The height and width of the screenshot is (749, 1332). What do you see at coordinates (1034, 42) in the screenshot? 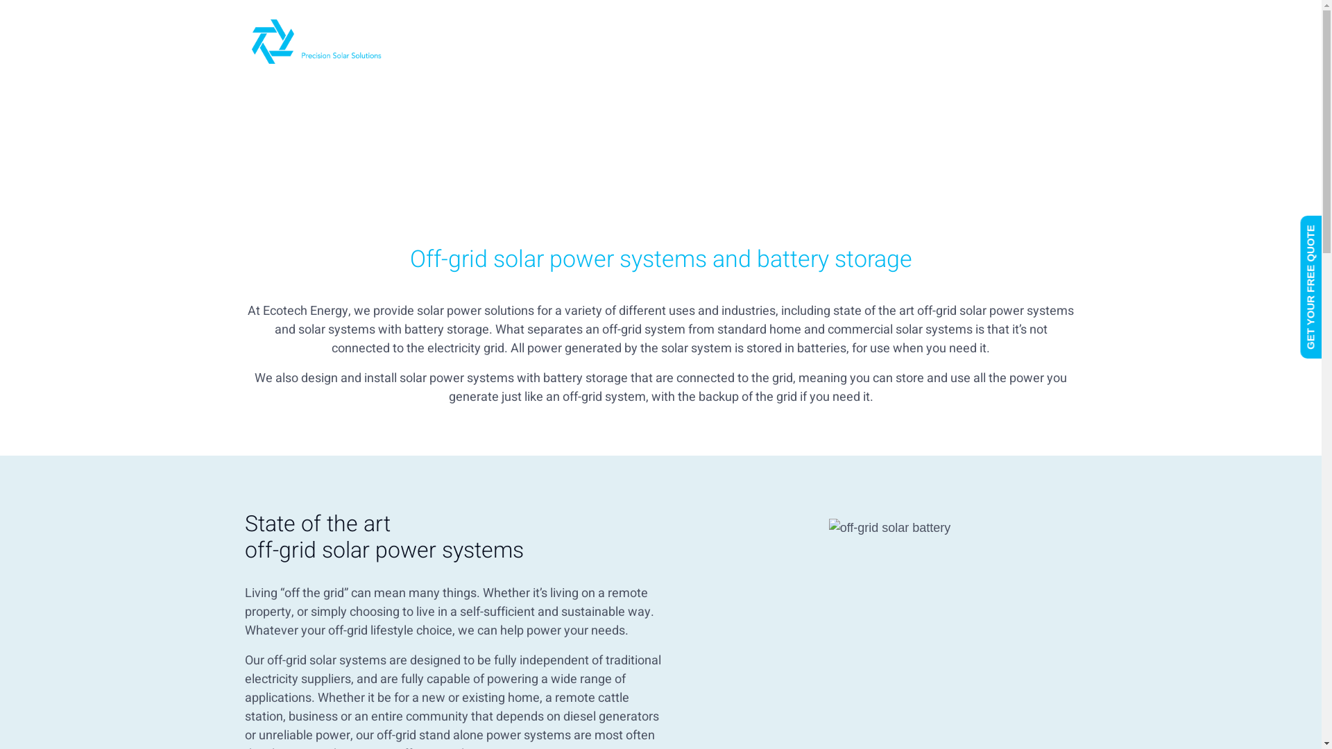
I see `Contact` at bounding box center [1034, 42].